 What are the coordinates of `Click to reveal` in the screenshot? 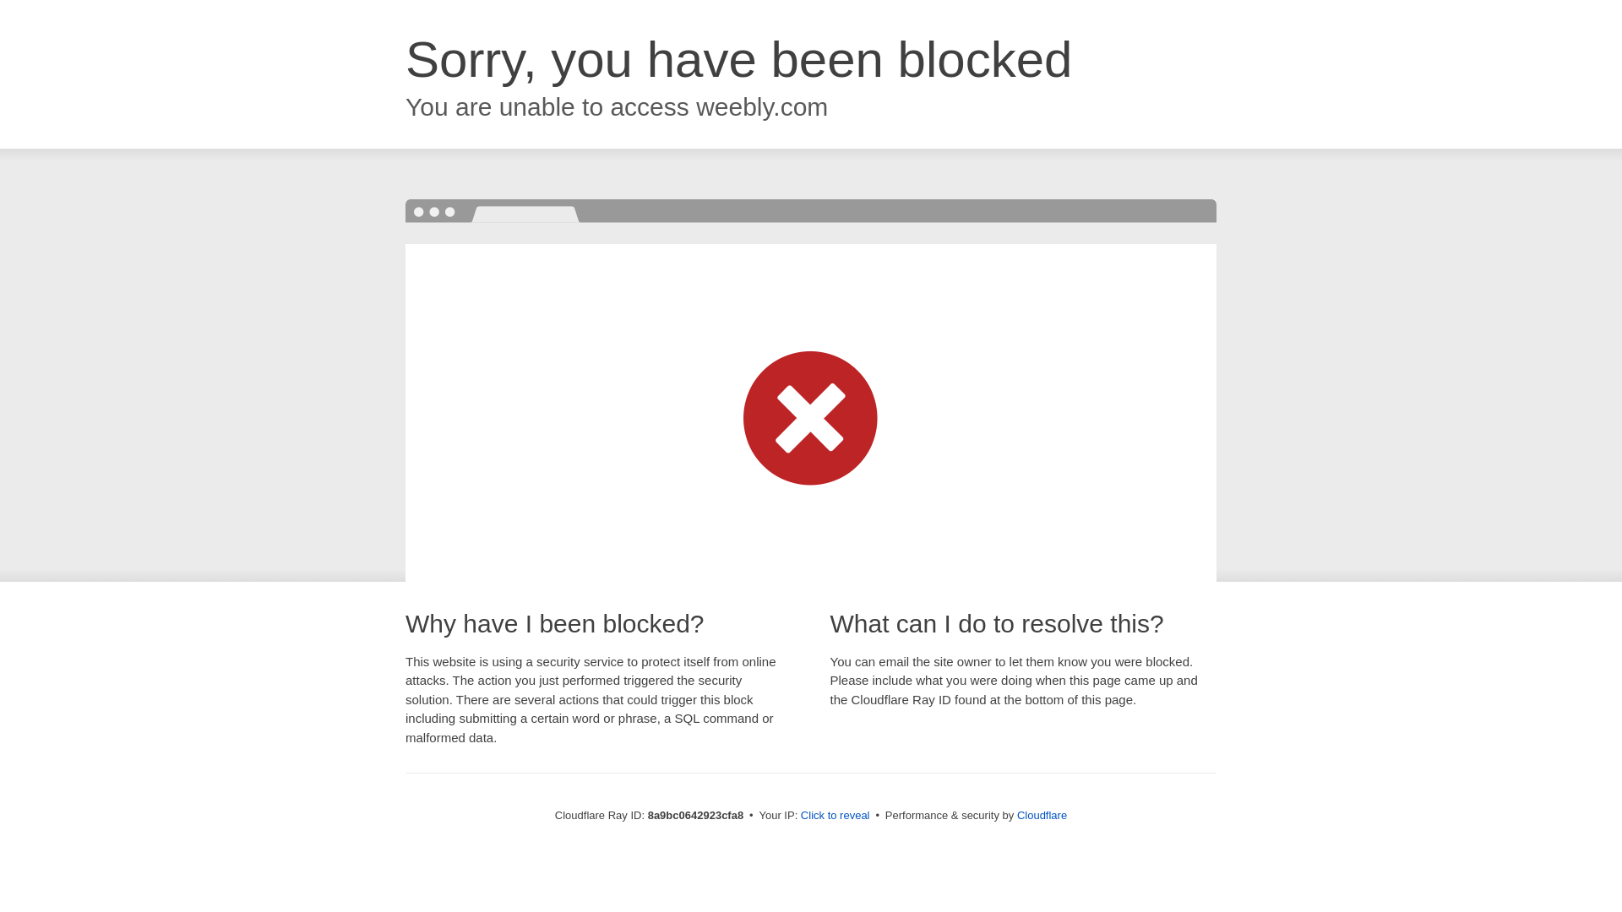 It's located at (835, 816).